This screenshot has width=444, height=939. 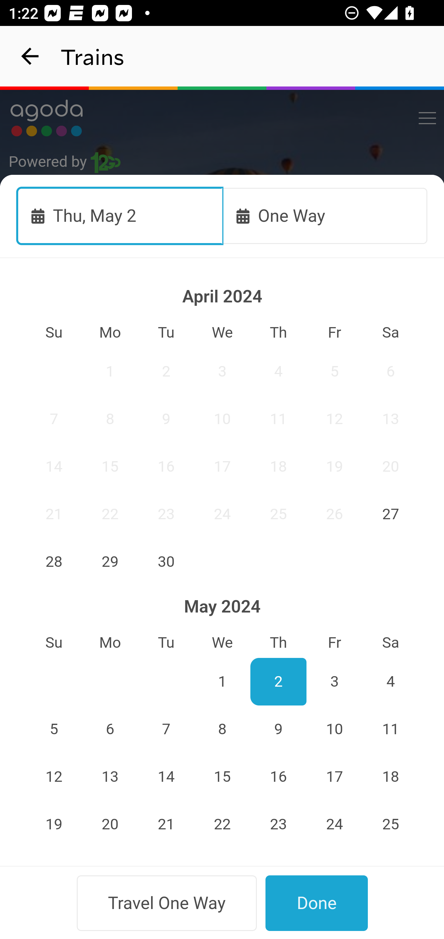 What do you see at coordinates (166, 903) in the screenshot?
I see `Travel One Way` at bounding box center [166, 903].